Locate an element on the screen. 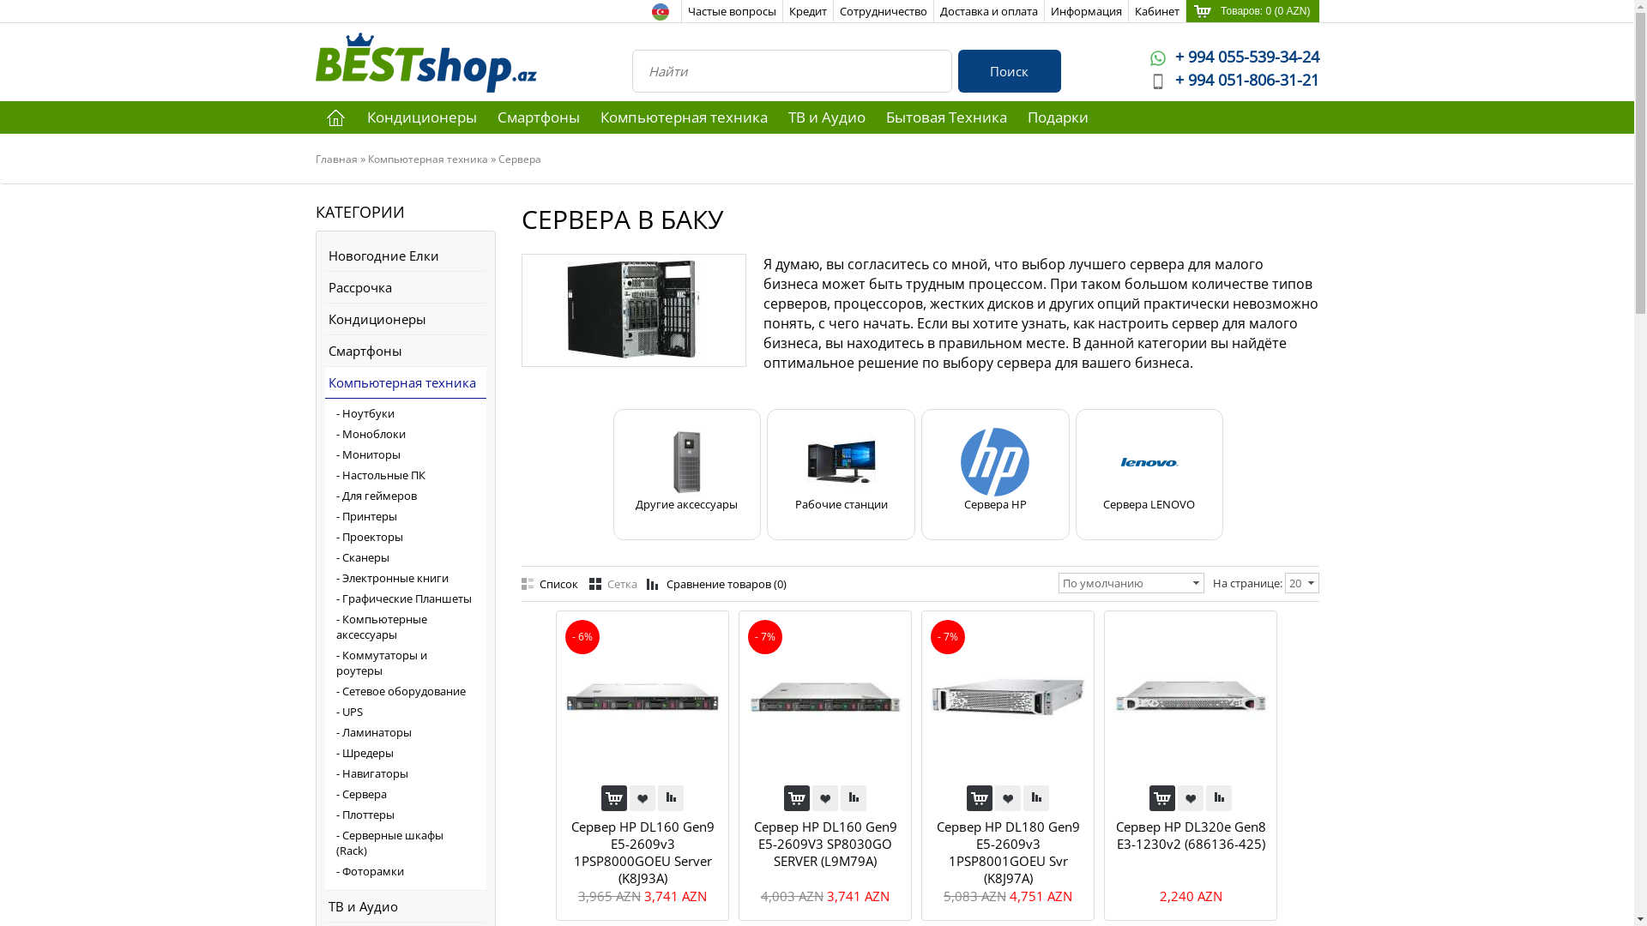  + 994 055-539-34-24 is located at coordinates (1234, 57).